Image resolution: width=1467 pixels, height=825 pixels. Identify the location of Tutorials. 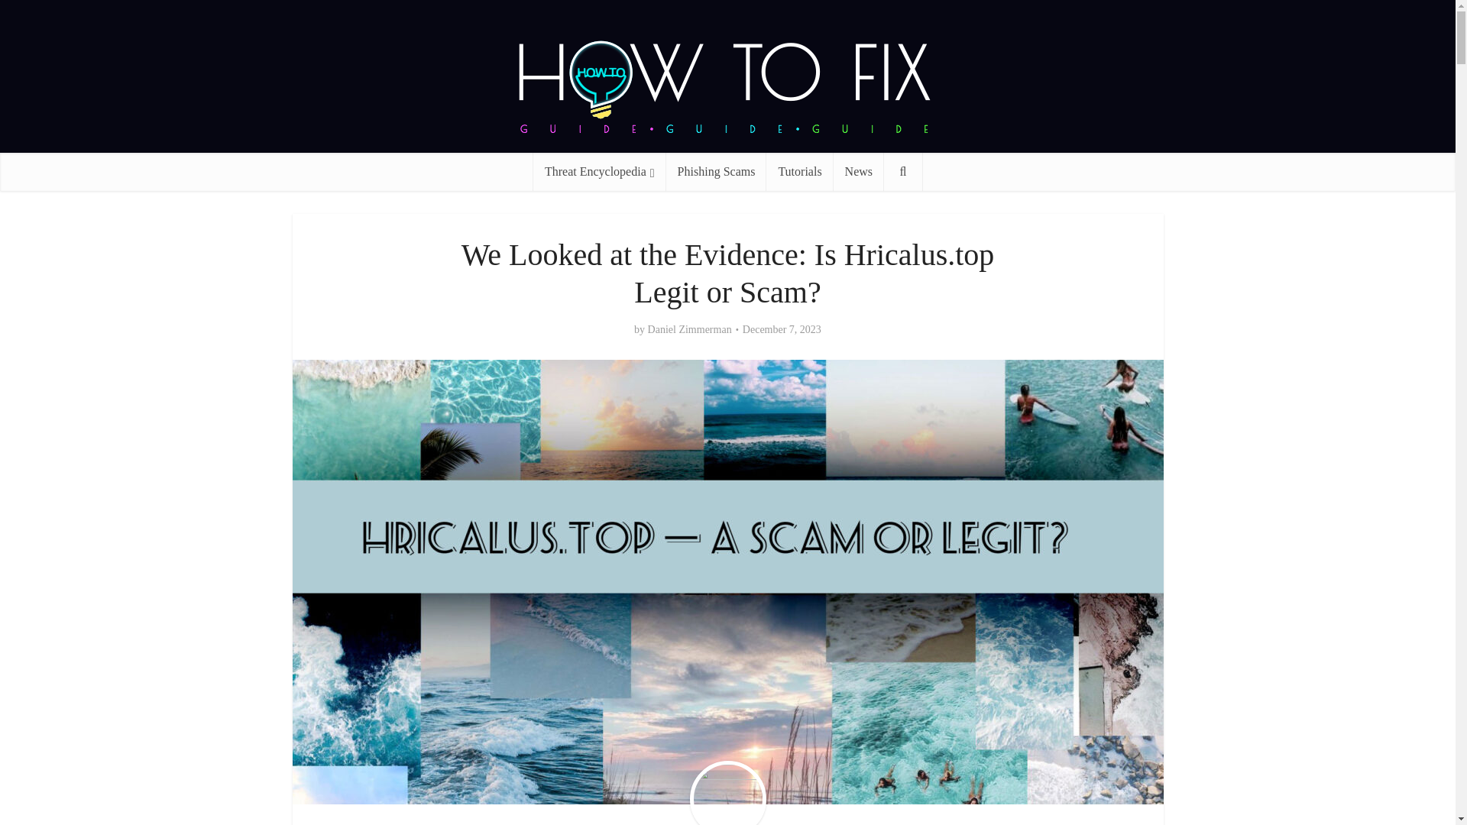
(799, 171).